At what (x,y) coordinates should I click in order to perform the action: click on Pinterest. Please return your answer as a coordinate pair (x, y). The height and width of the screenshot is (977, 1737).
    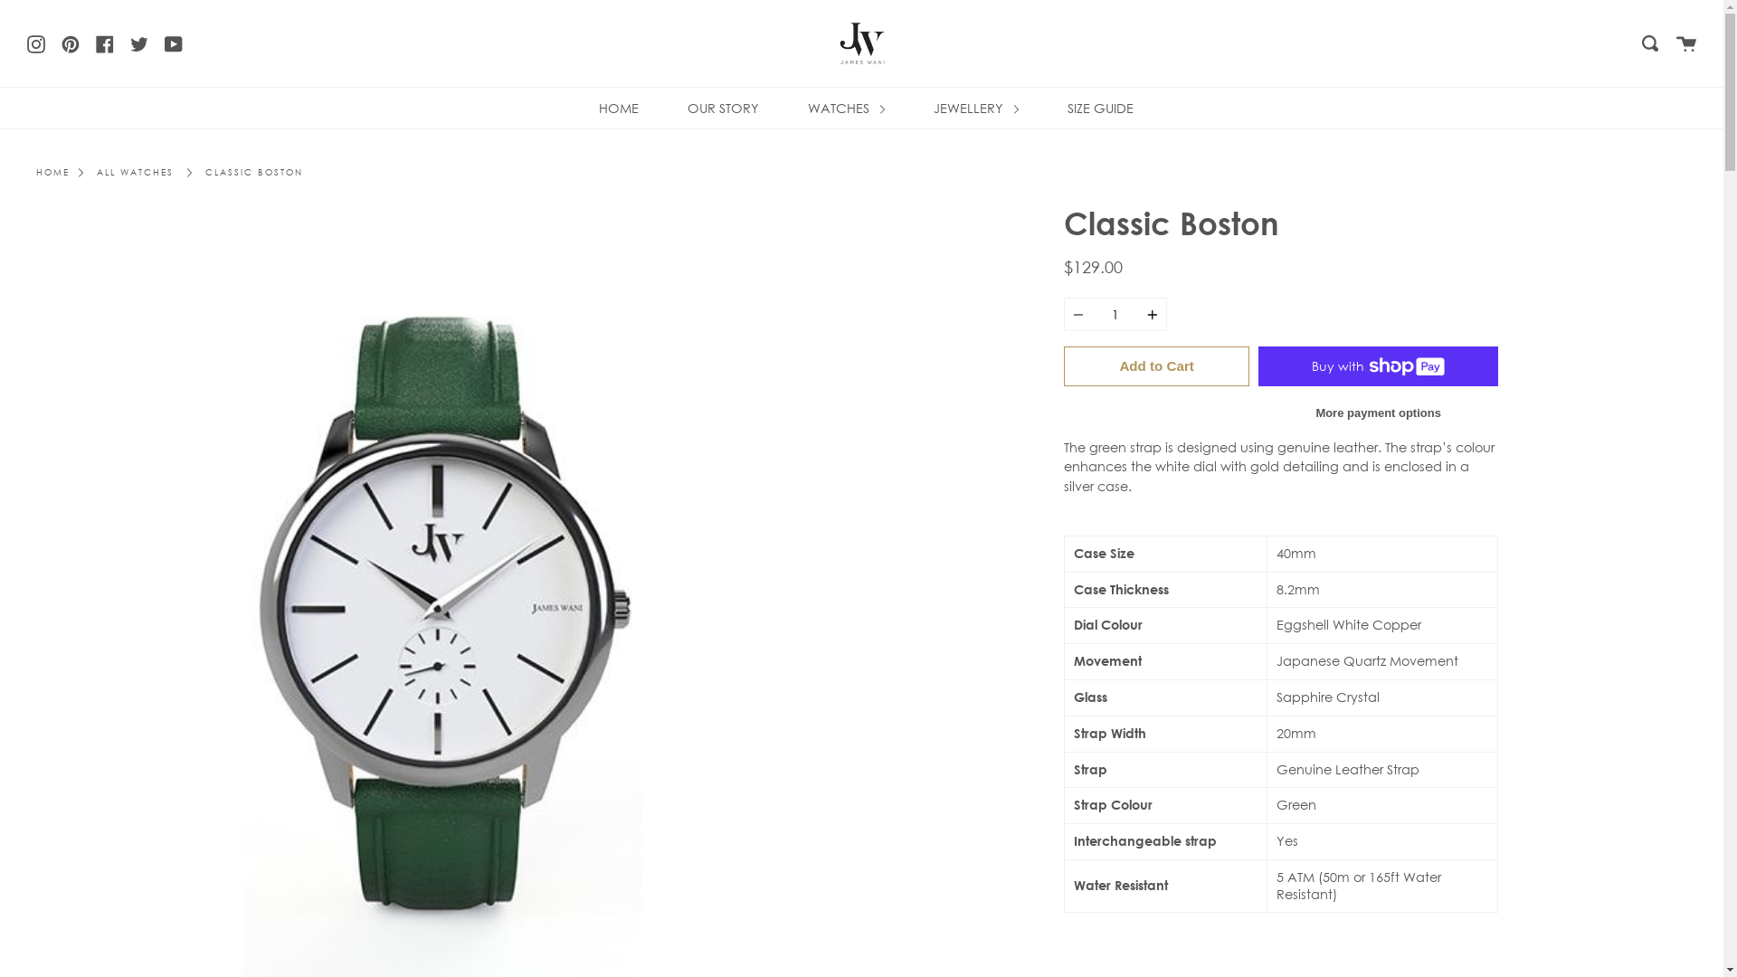
    Looking at the image, I should click on (71, 43).